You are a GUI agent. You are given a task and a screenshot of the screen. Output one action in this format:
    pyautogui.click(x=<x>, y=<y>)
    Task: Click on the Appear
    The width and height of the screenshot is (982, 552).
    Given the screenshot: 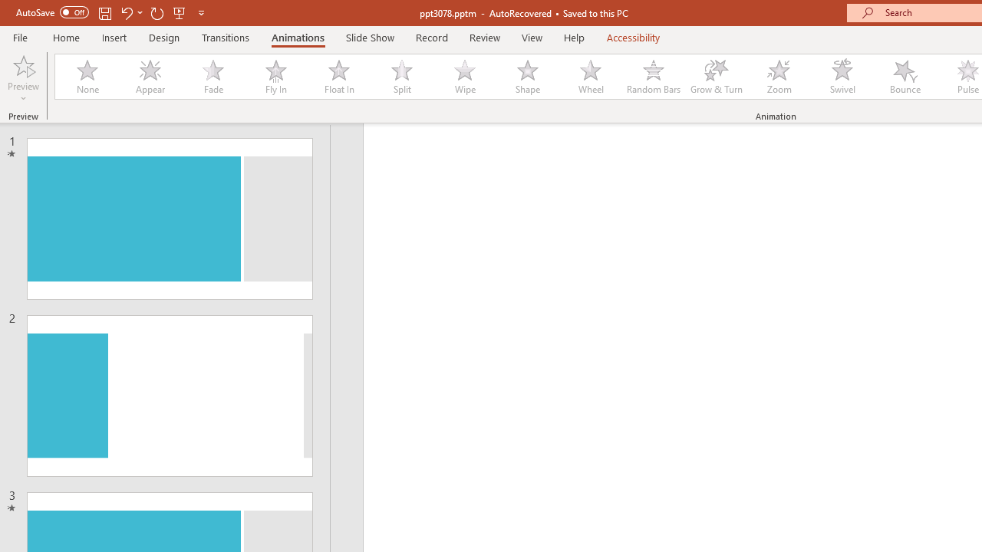 What is the action you would take?
    pyautogui.click(x=150, y=77)
    